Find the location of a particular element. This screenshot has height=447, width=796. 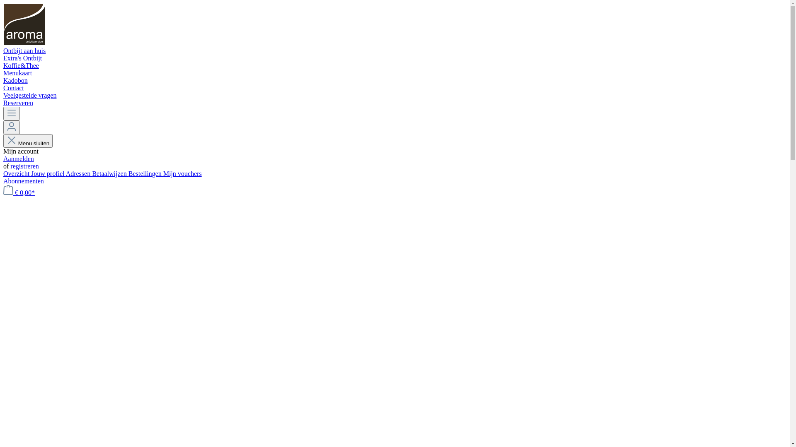

Contact is located at coordinates (395, 88).